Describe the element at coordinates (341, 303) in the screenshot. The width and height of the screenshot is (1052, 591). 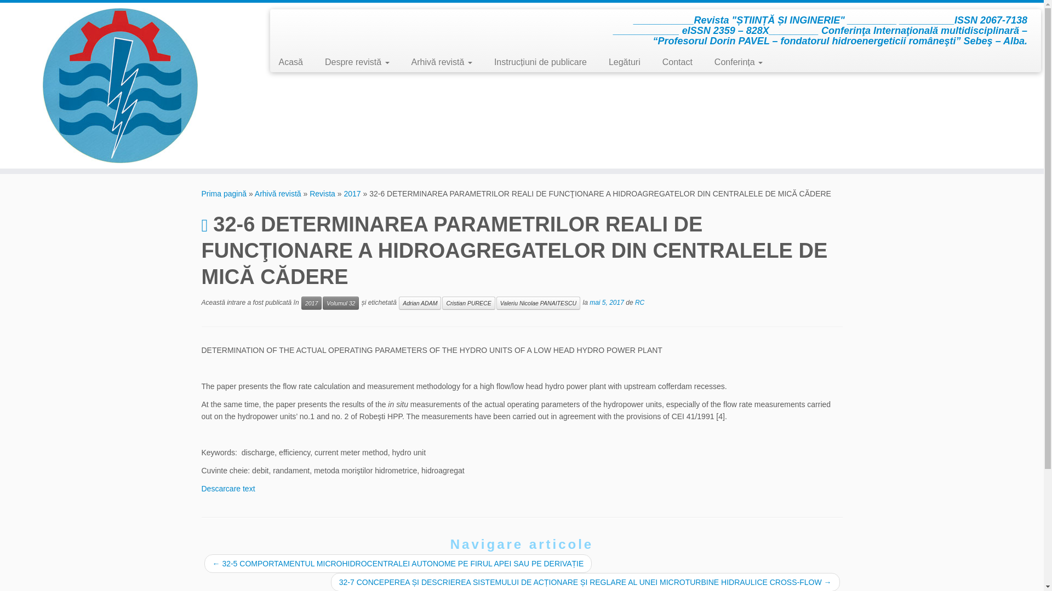
I see `Vezi toate articolele din Volumul 32` at that location.